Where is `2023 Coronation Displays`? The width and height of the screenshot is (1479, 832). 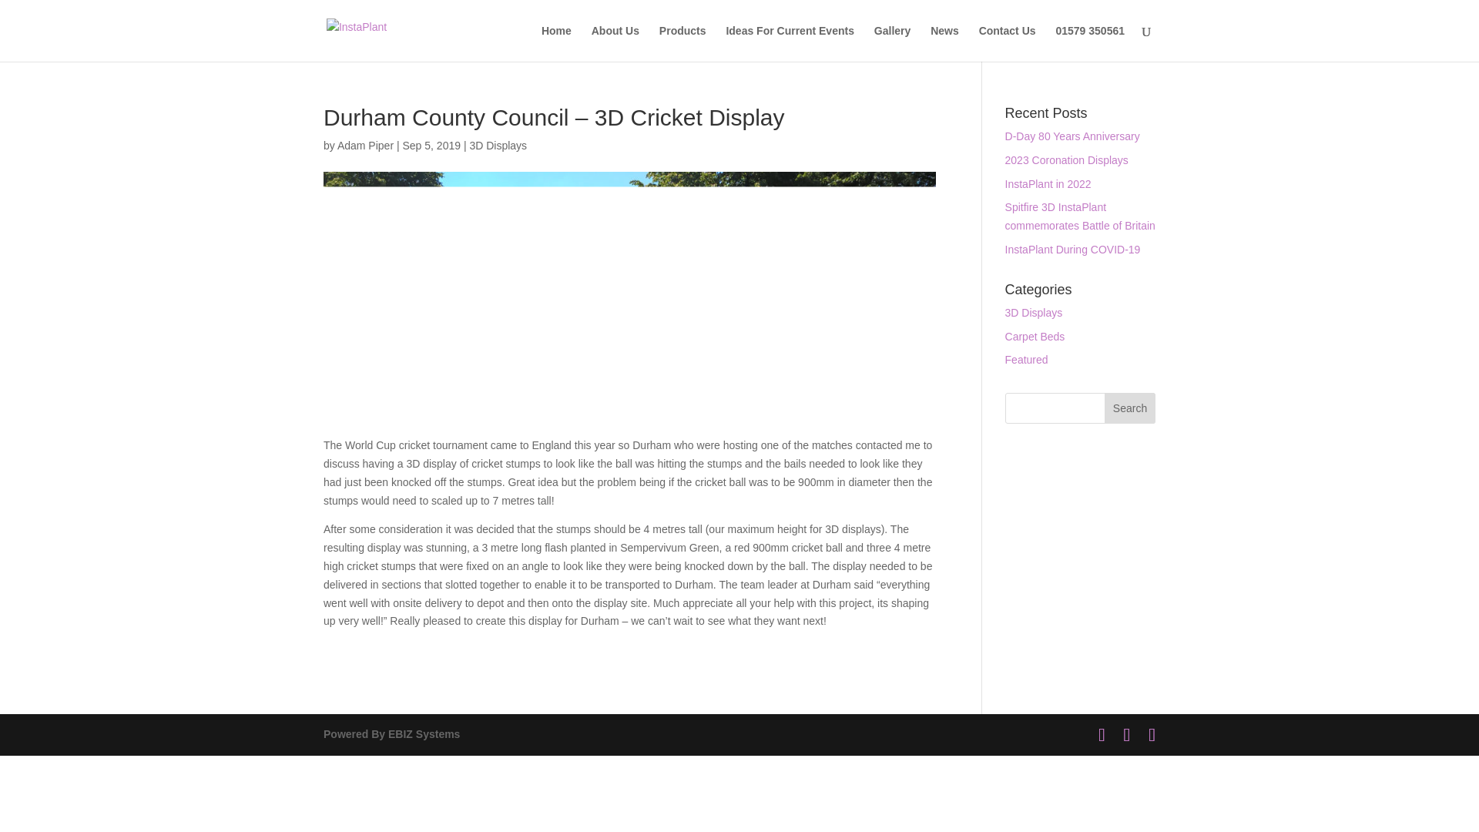
2023 Coronation Displays is located at coordinates (1066, 160).